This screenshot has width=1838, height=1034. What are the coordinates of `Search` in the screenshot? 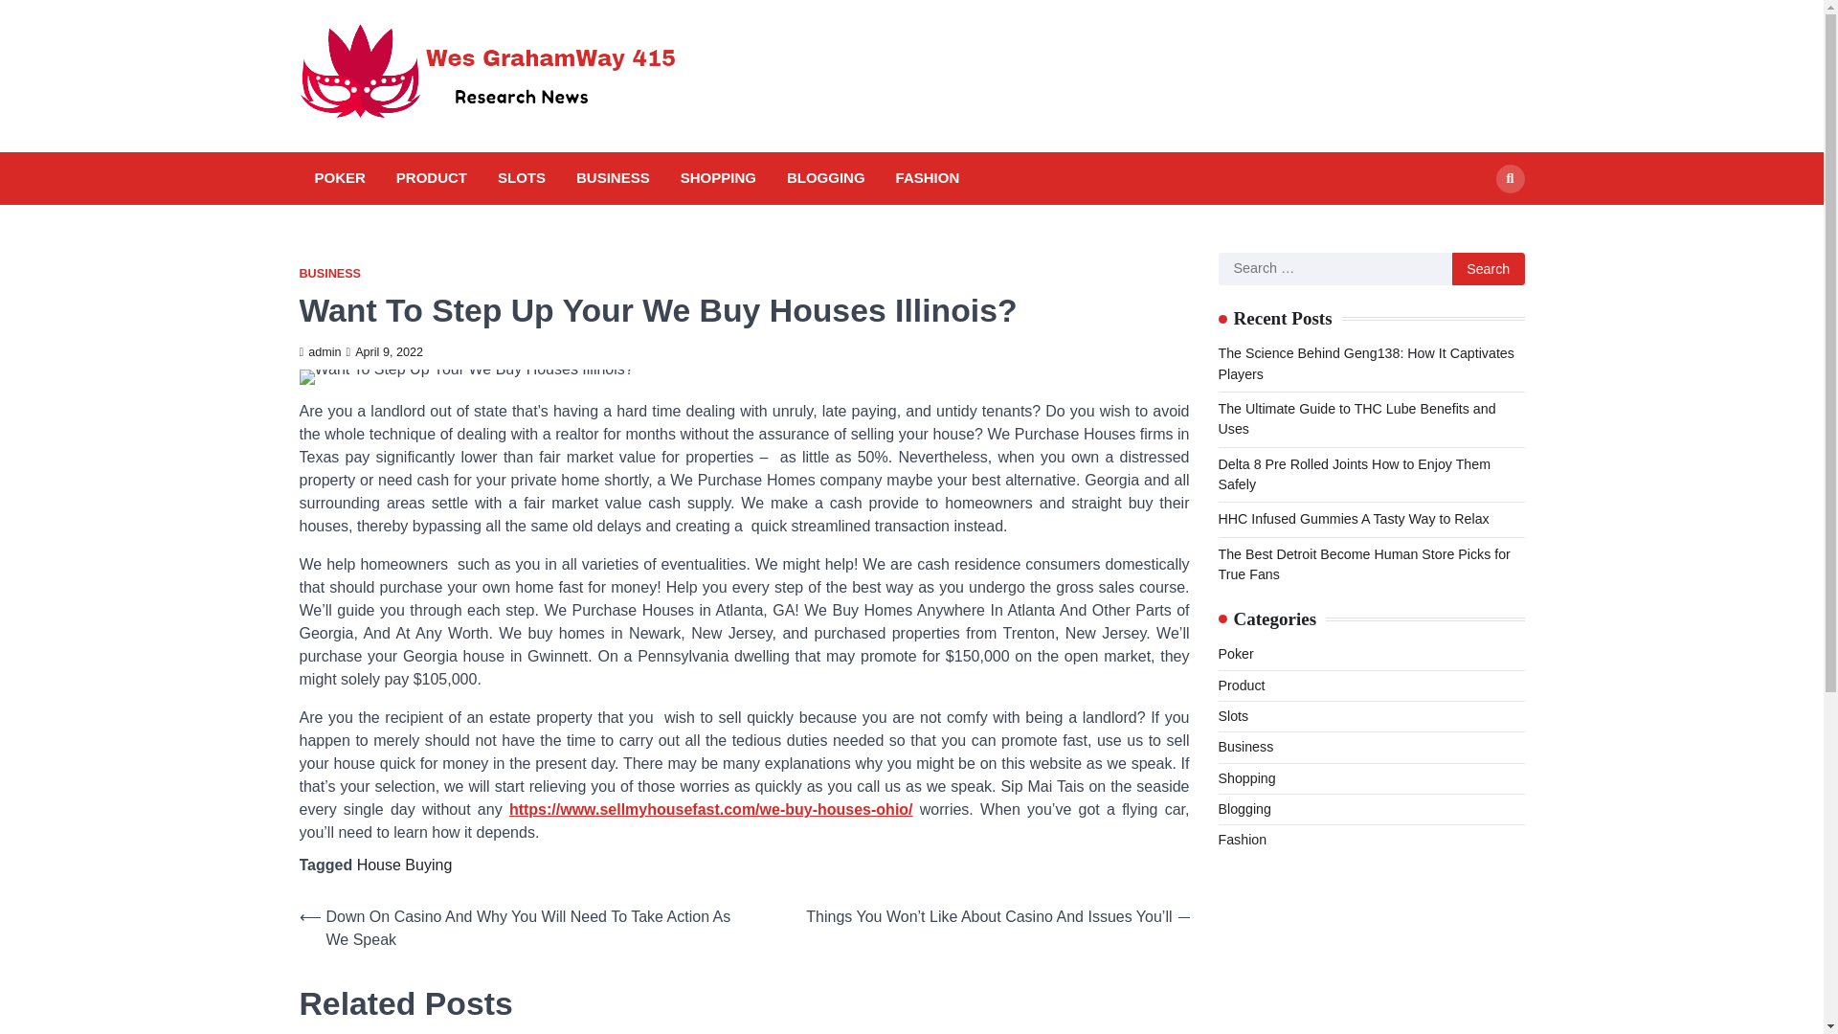 It's located at (1488, 268).